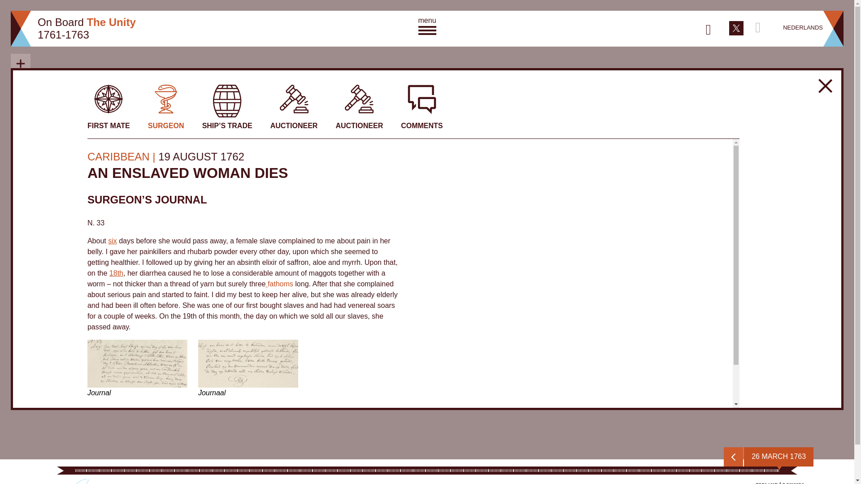  What do you see at coordinates (426, 25) in the screenshot?
I see `menu` at bounding box center [426, 25].